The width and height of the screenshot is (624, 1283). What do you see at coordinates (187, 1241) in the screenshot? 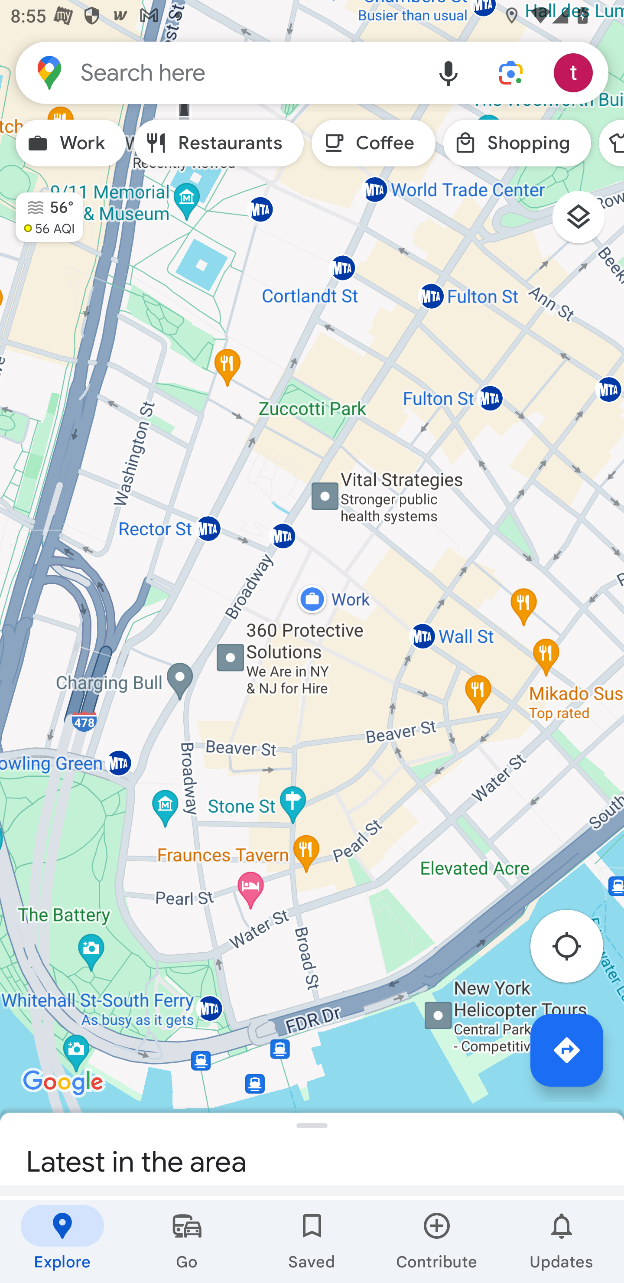
I see `Go` at bounding box center [187, 1241].